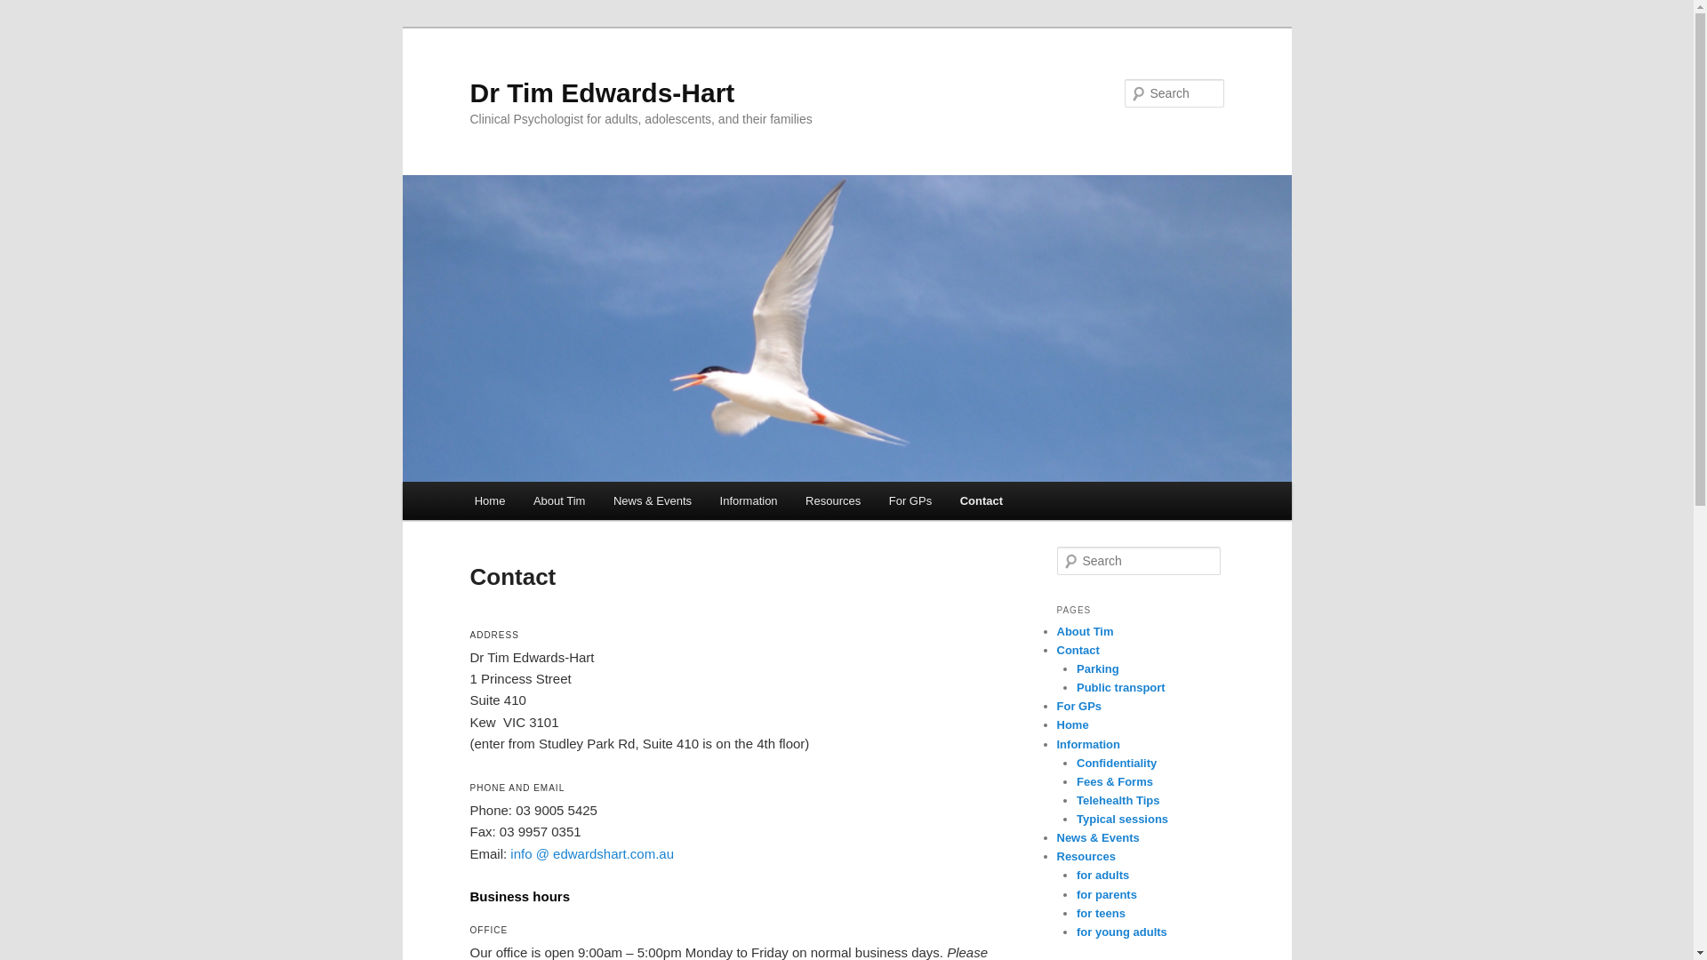  I want to click on Resources, so click(832, 501).